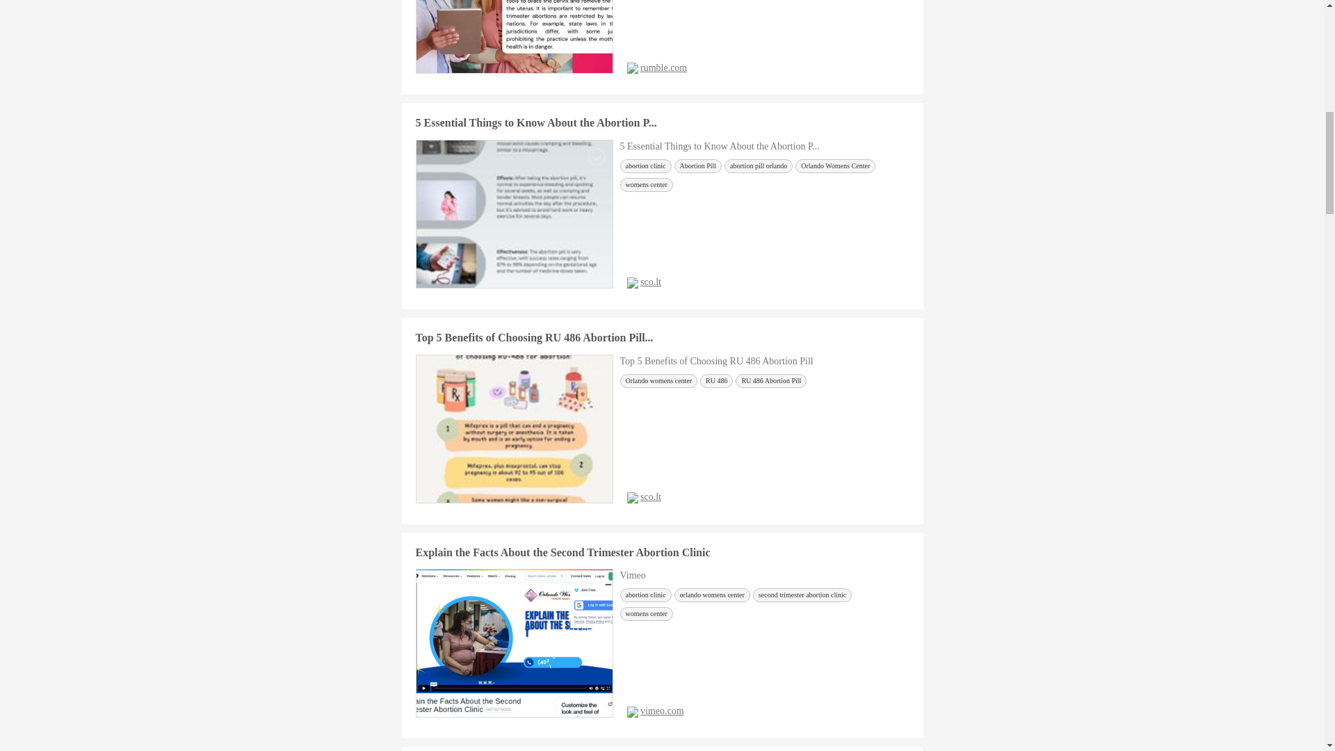 The width and height of the screenshot is (1335, 751). I want to click on RU 486, so click(716, 381).